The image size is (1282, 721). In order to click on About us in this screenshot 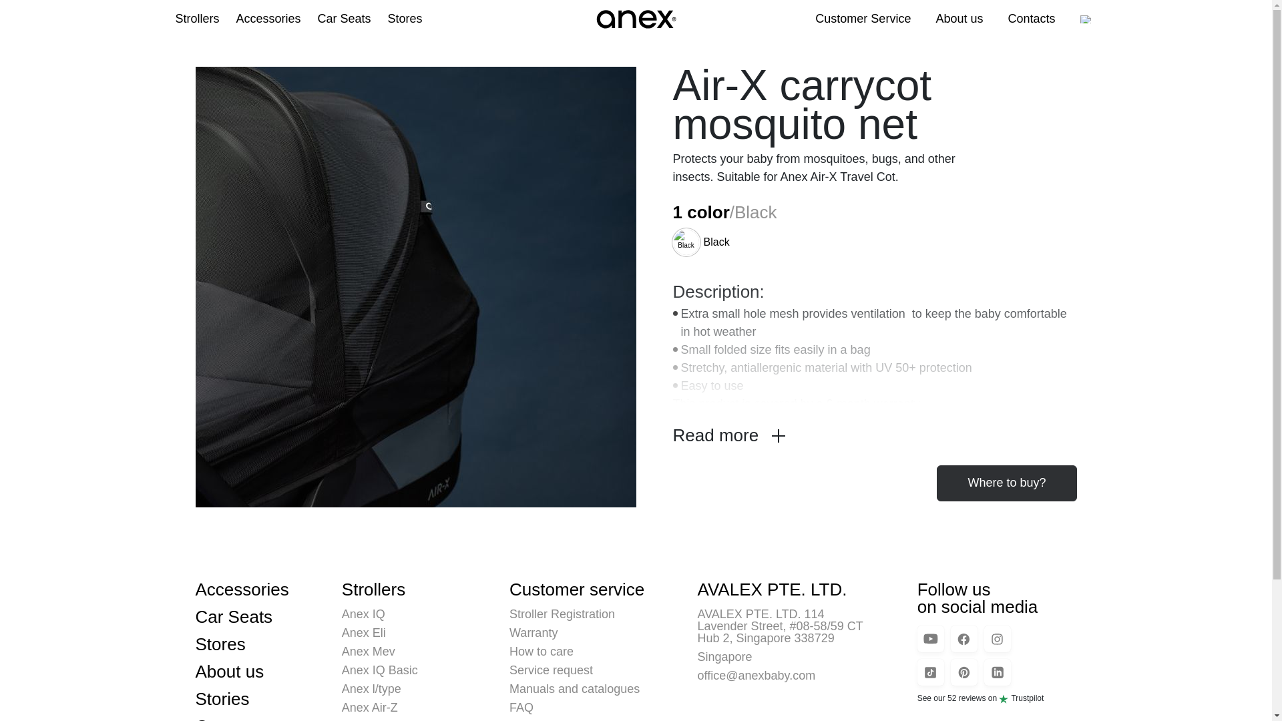, I will do `click(959, 19)`.